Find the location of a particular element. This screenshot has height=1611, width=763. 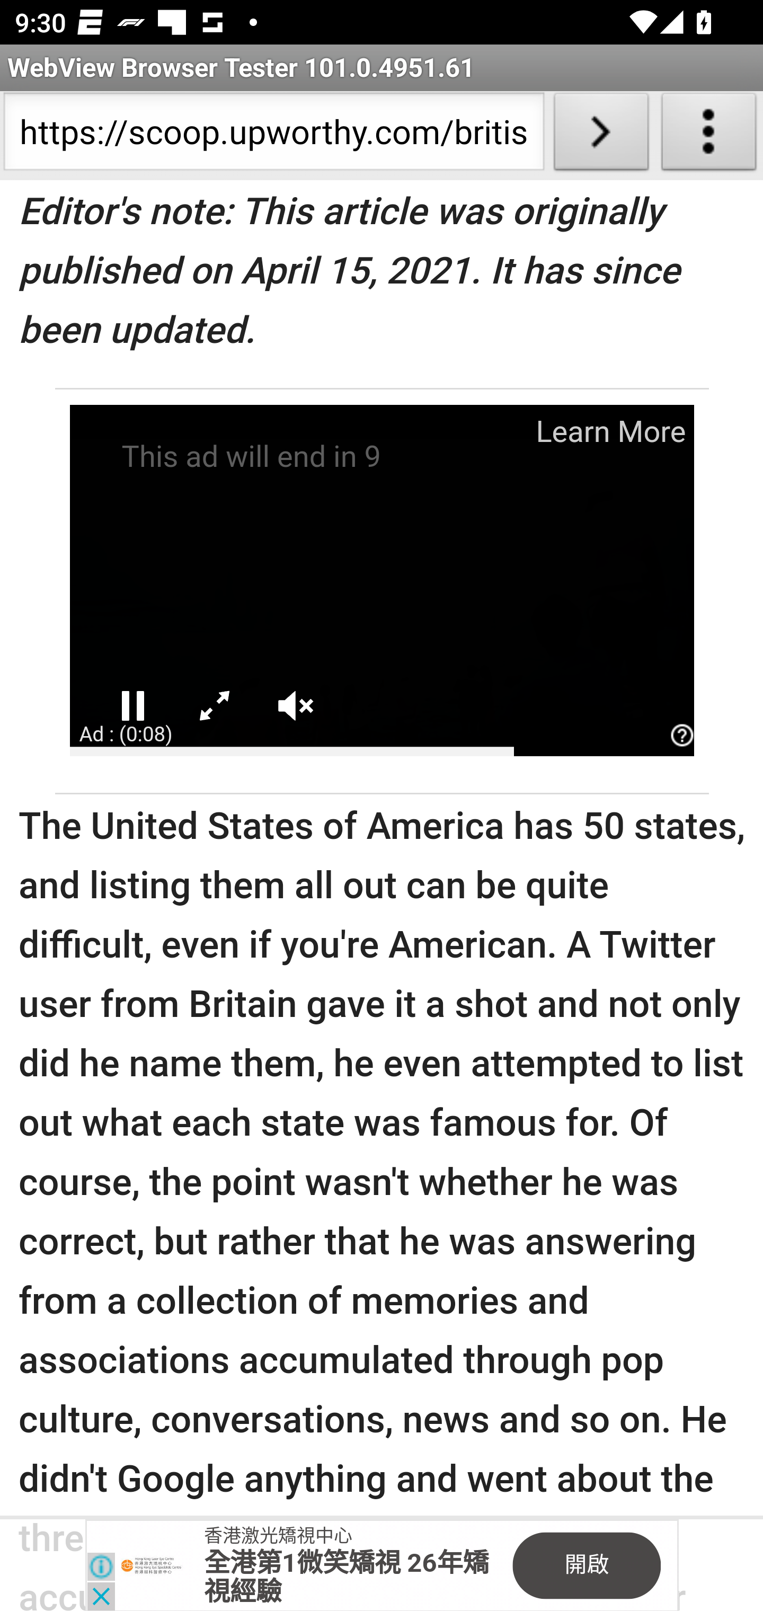

全港第1微笑矯視 26年矯 視經驗 全港第1微笑矯視 26年矯 視經驗 is located at coordinates (347, 1579).